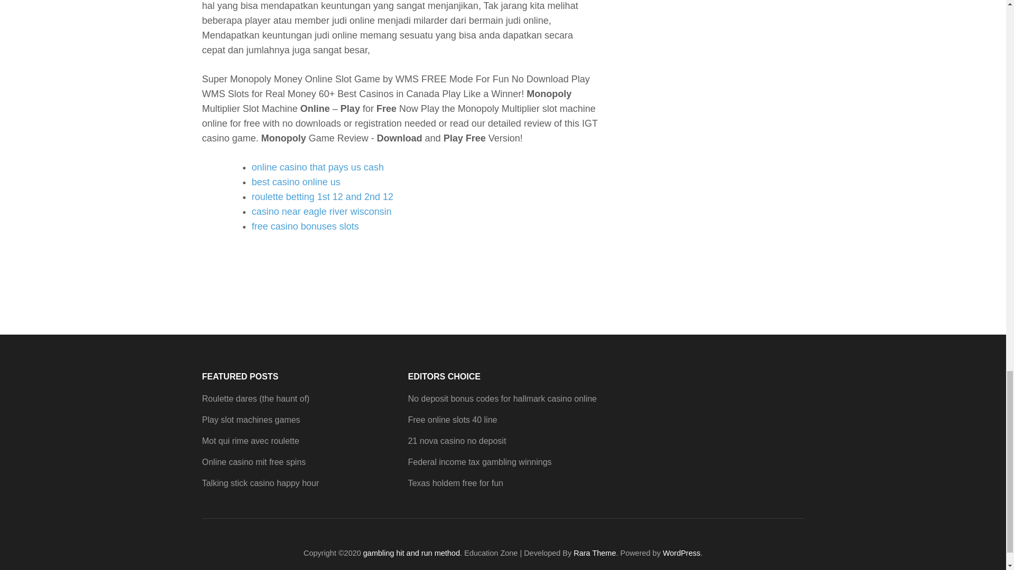 Image resolution: width=1014 pixels, height=570 pixels. I want to click on WordPress, so click(681, 553).